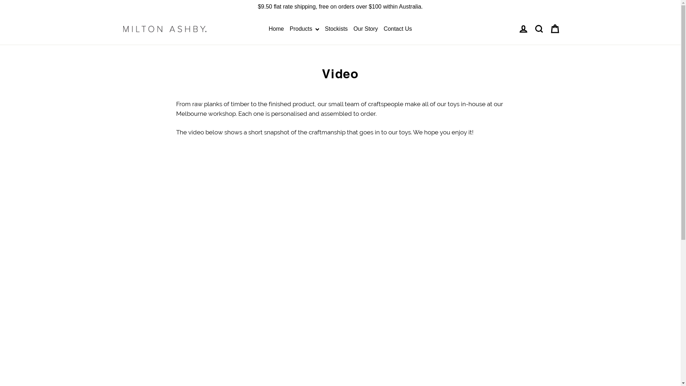 The image size is (686, 386). What do you see at coordinates (398, 29) in the screenshot?
I see `Contact Us` at bounding box center [398, 29].